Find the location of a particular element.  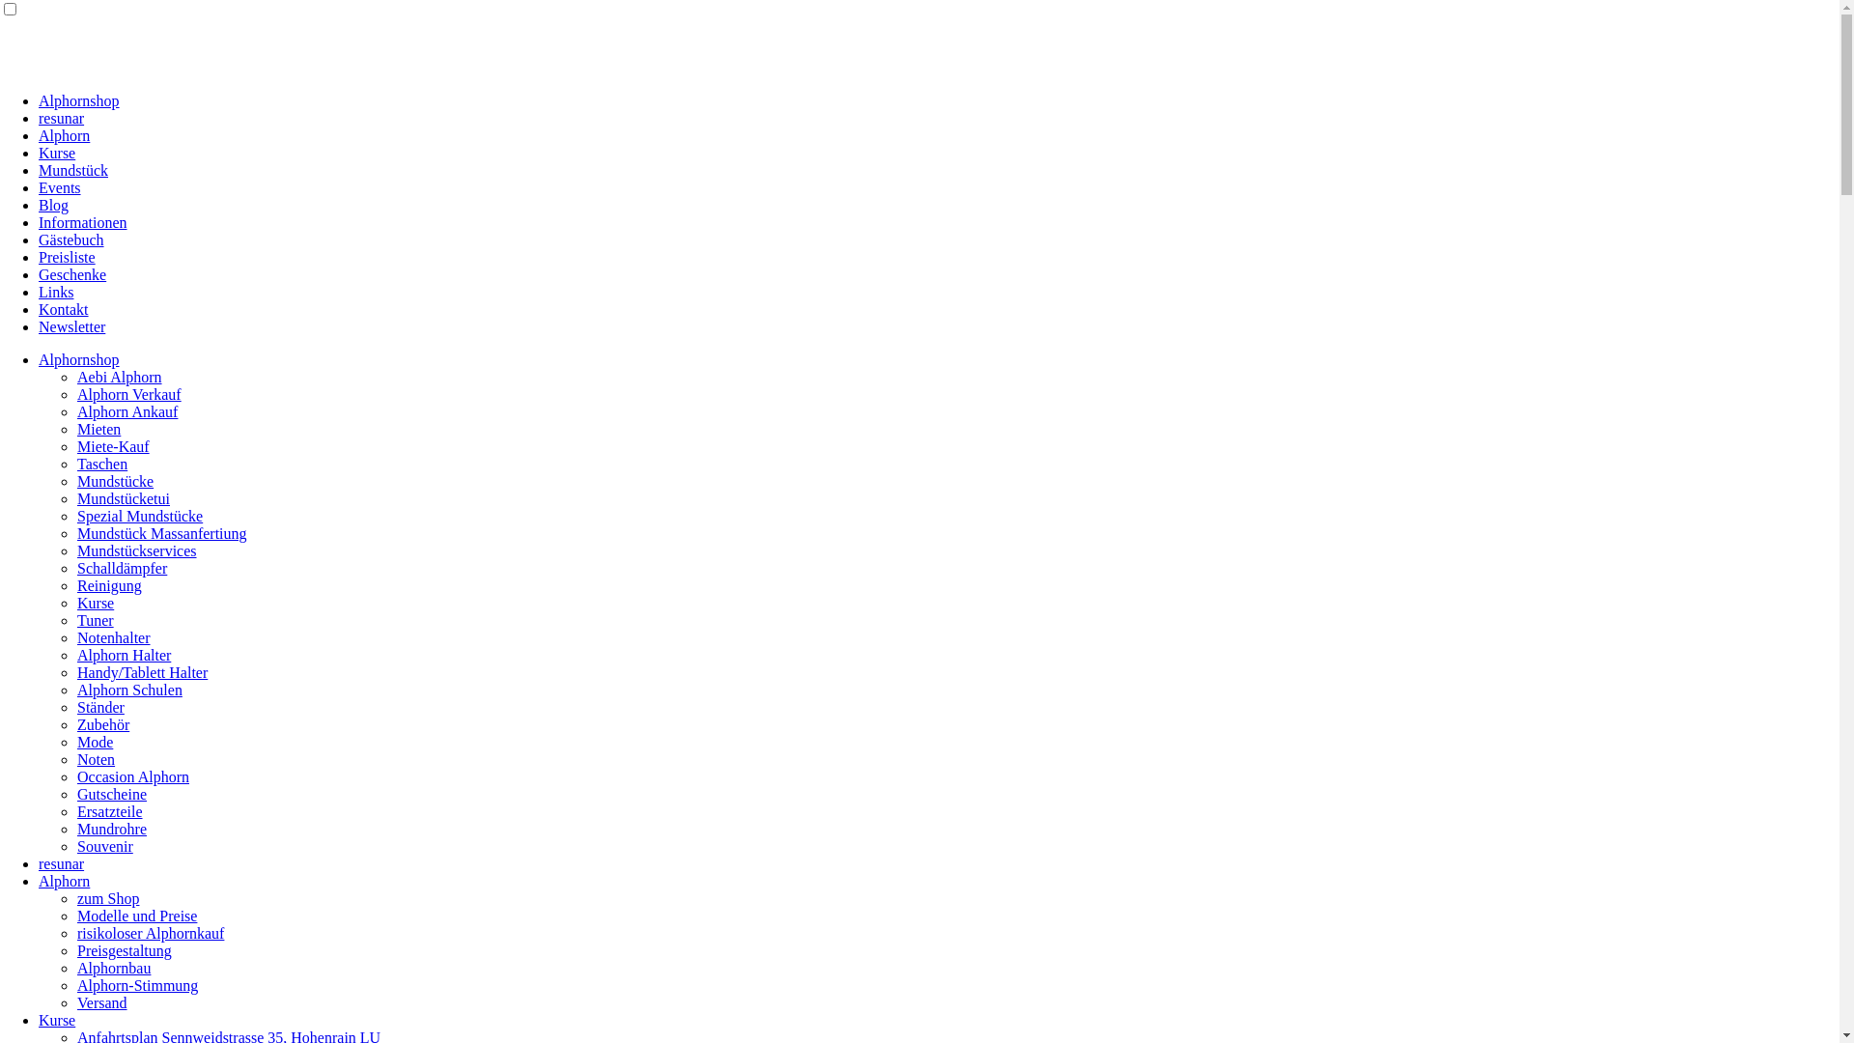

Alphorn is located at coordinates (64, 135).